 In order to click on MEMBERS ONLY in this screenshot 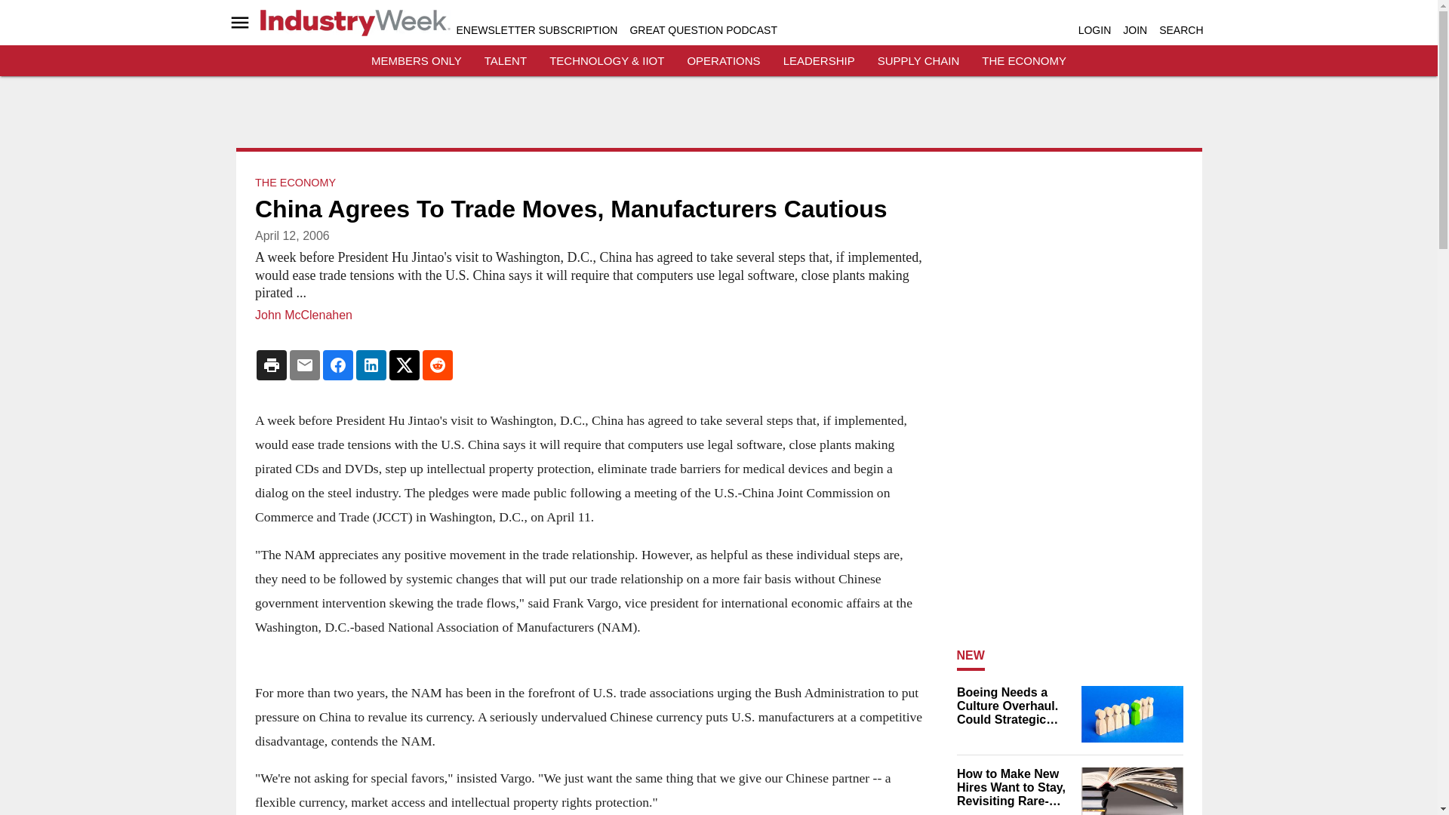, I will do `click(417, 60)`.